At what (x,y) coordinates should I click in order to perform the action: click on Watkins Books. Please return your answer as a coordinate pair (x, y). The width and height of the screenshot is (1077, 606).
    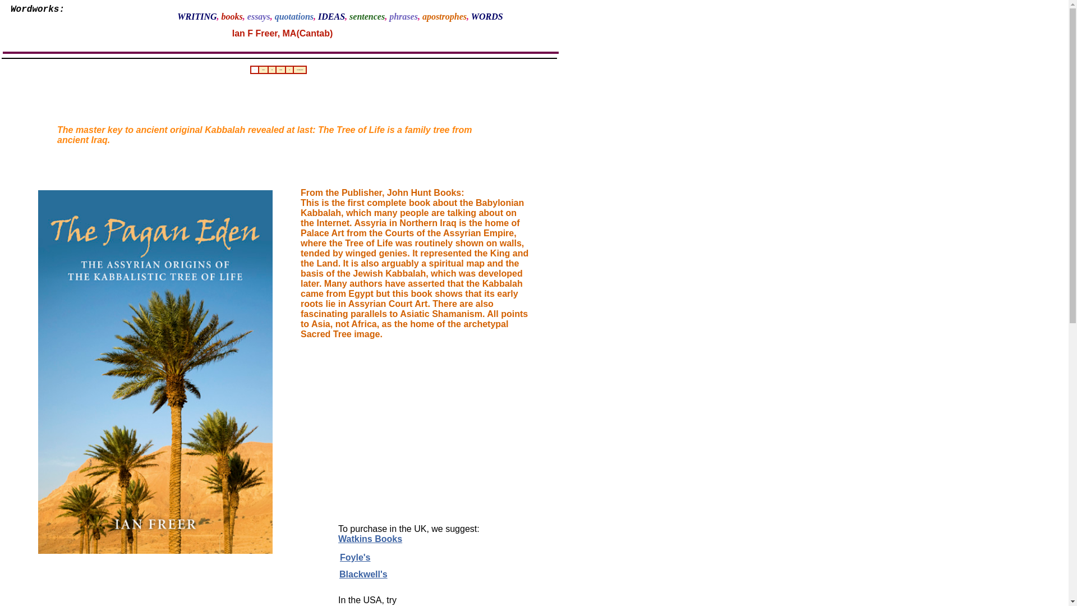
    Looking at the image, I should click on (370, 539).